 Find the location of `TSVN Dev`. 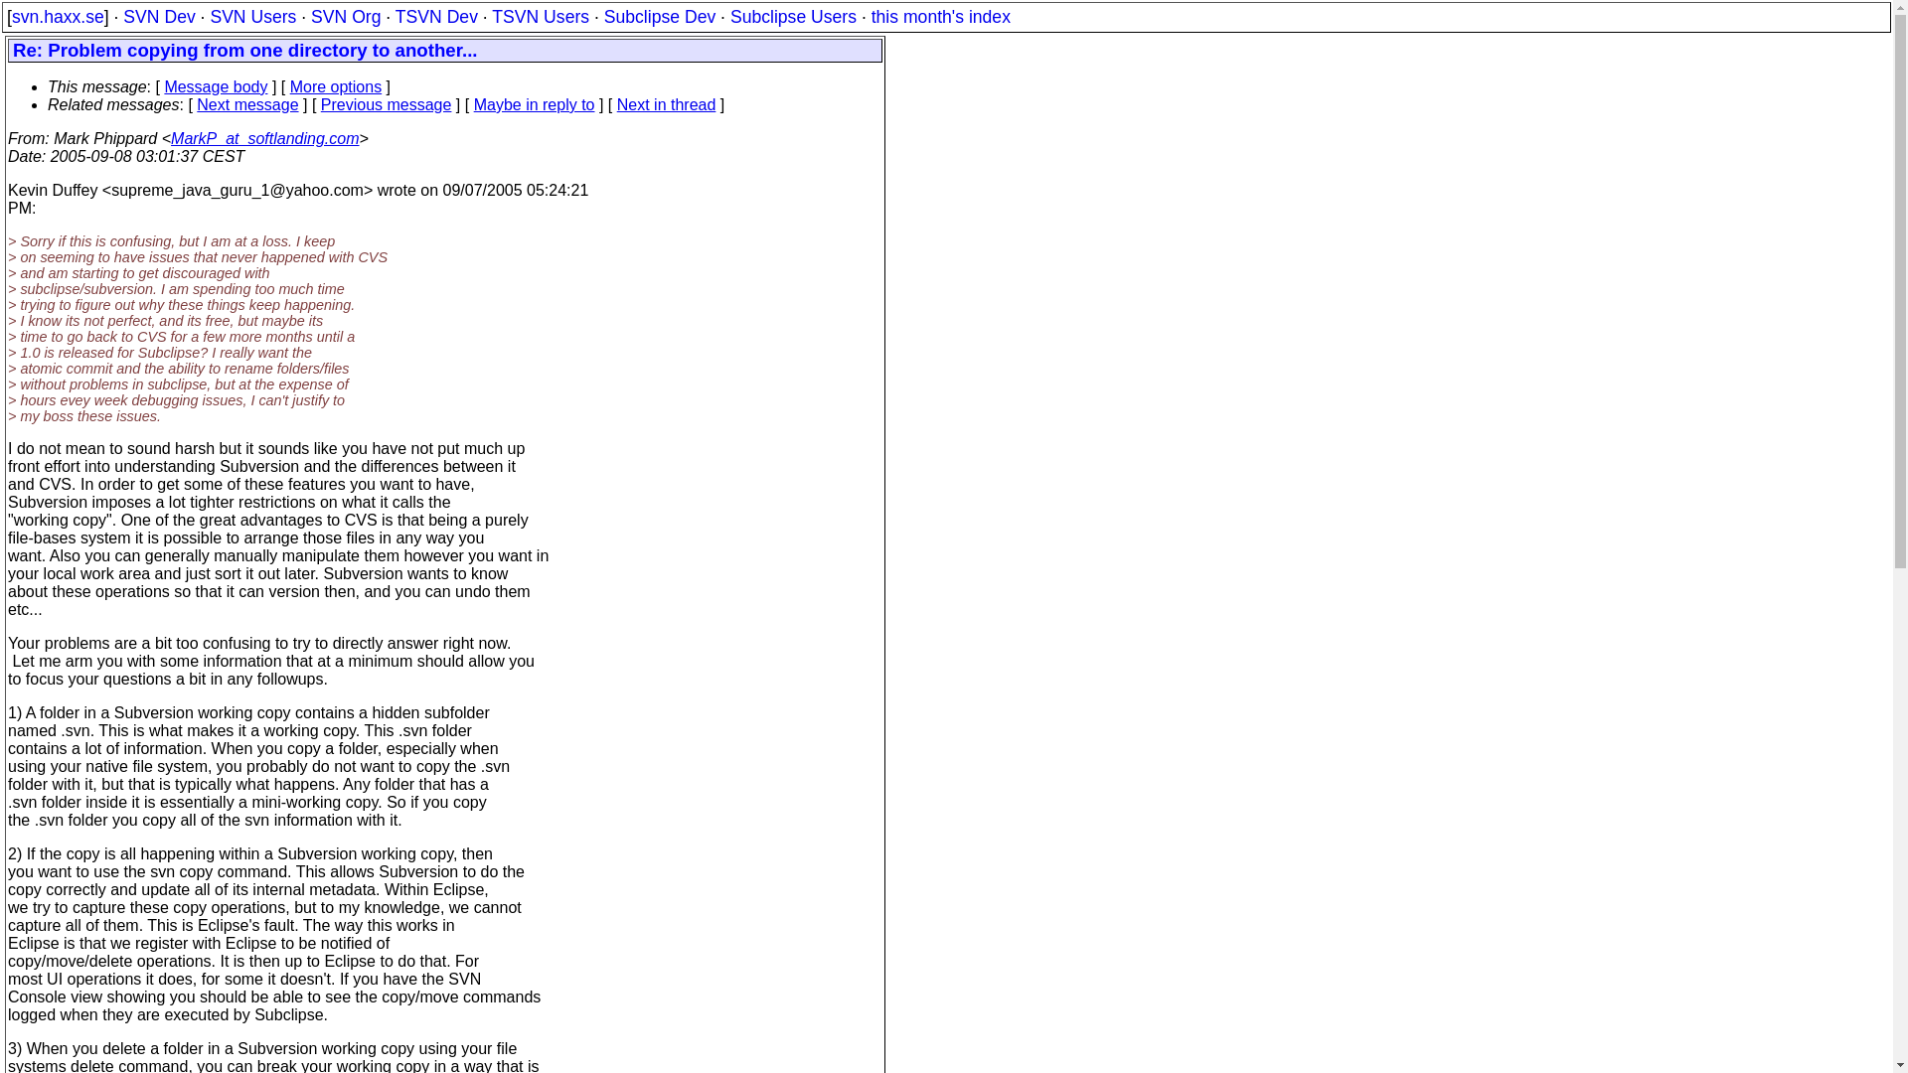

TSVN Dev is located at coordinates (436, 16).